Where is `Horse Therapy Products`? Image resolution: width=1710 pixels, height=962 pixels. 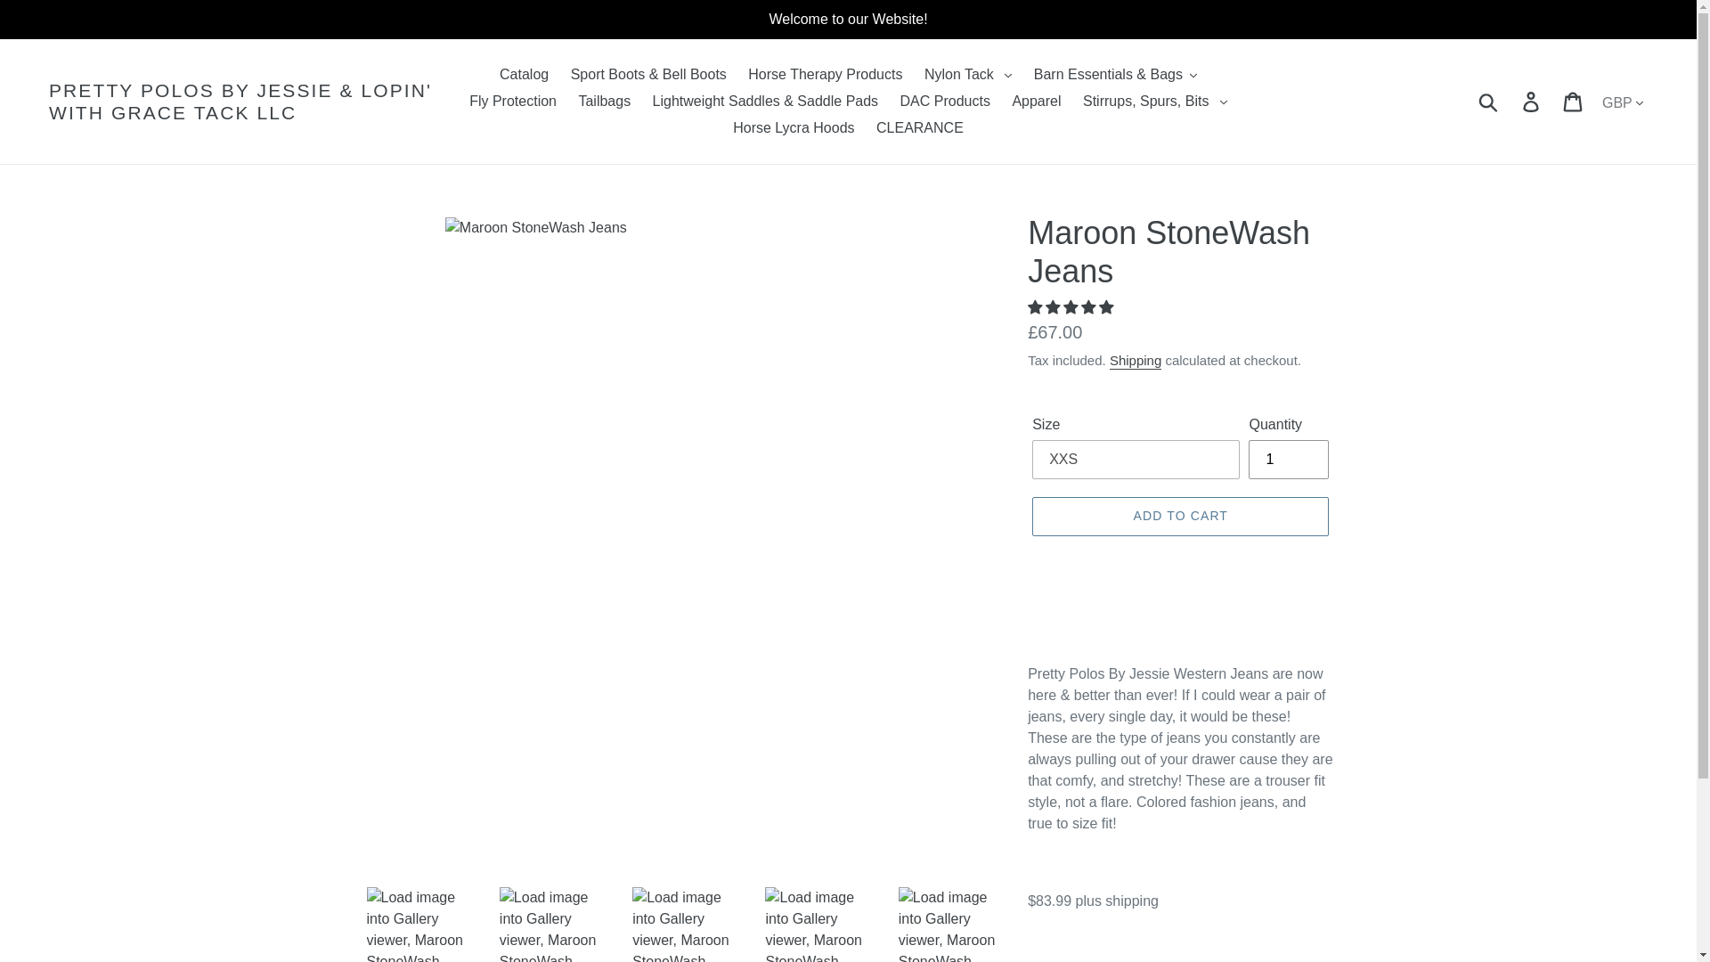 Horse Therapy Products is located at coordinates (825, 75).